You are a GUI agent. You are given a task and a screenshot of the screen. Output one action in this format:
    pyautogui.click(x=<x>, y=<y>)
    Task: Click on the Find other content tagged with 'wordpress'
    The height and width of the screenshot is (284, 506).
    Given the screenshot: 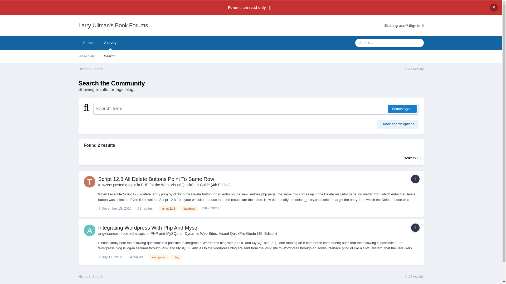 What is the action you would take?
    pyautogui.click(x=159, y=257)
    